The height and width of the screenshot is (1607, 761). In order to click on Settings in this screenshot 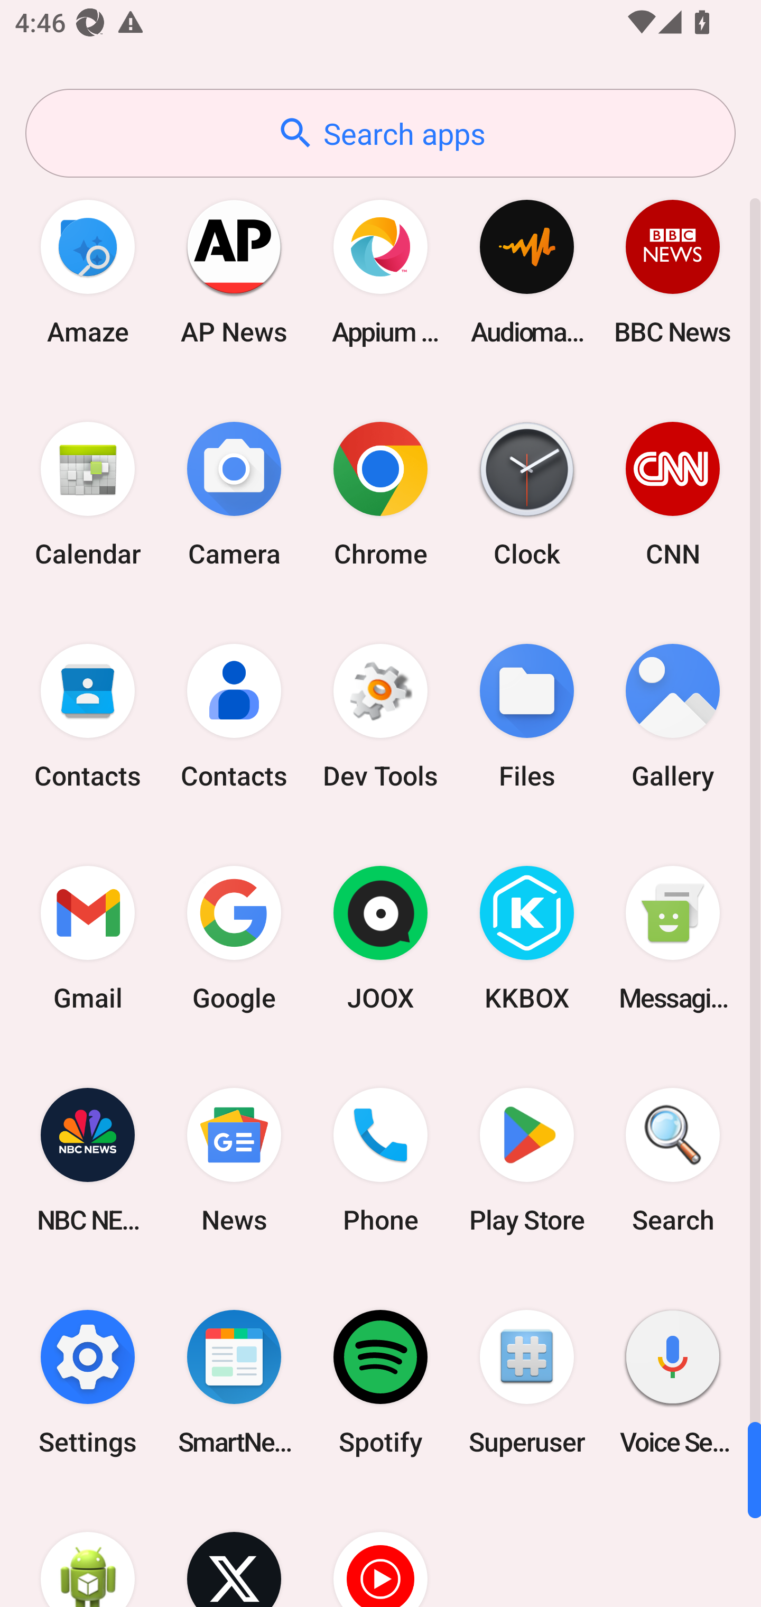, I will do `click(88, 1382)`.